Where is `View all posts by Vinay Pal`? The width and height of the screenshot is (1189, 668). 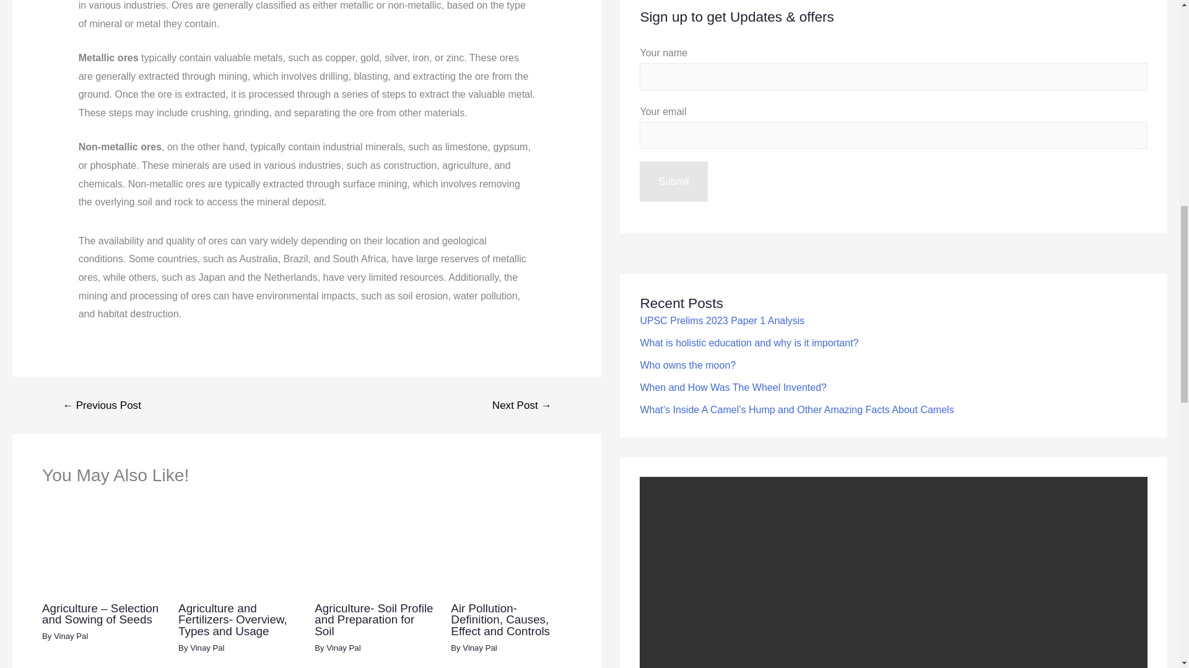 View all posts by Vinay Pal is located at coordinates (207, 648).